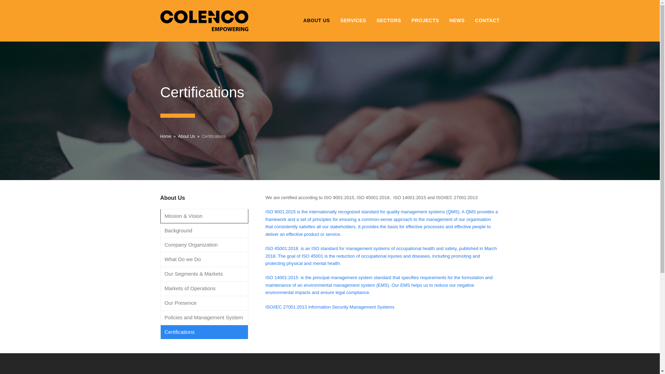 Image resolution: width=665 pixels, height=374 pixels. I want to click on CONTACT, so click(487, 21).